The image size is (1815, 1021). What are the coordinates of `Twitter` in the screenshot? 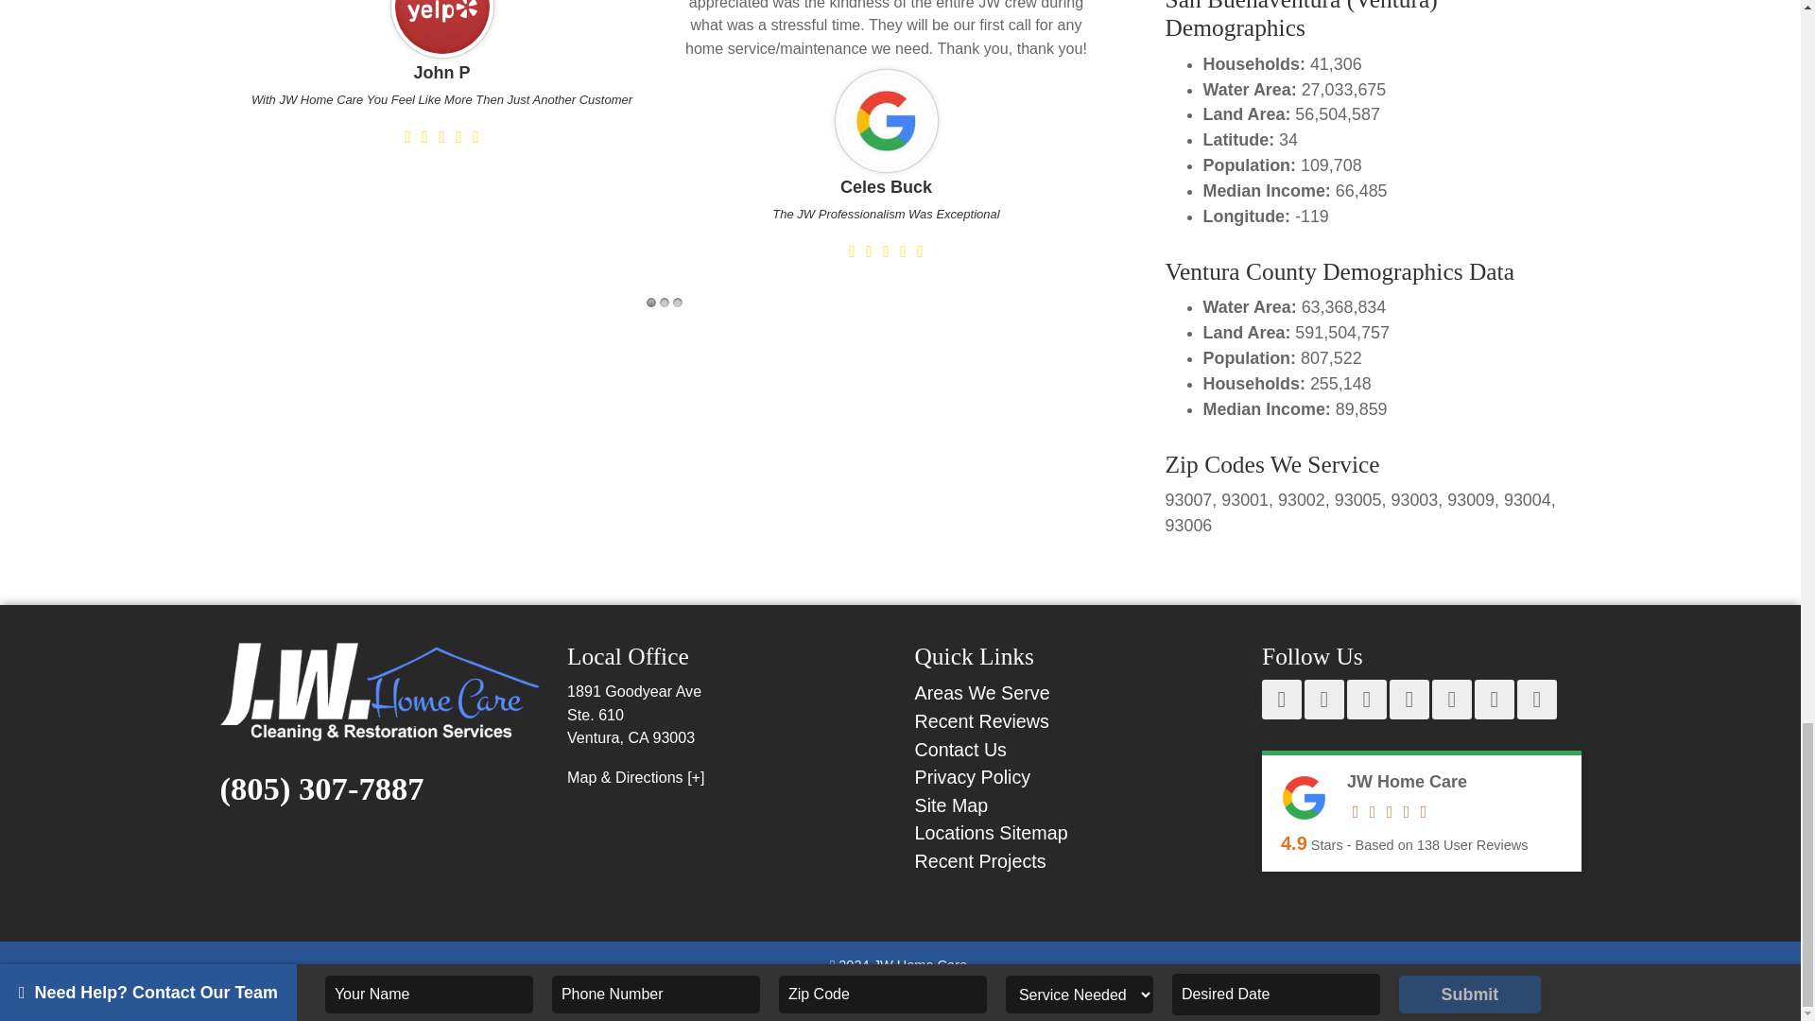 It's located at (1409, 700).